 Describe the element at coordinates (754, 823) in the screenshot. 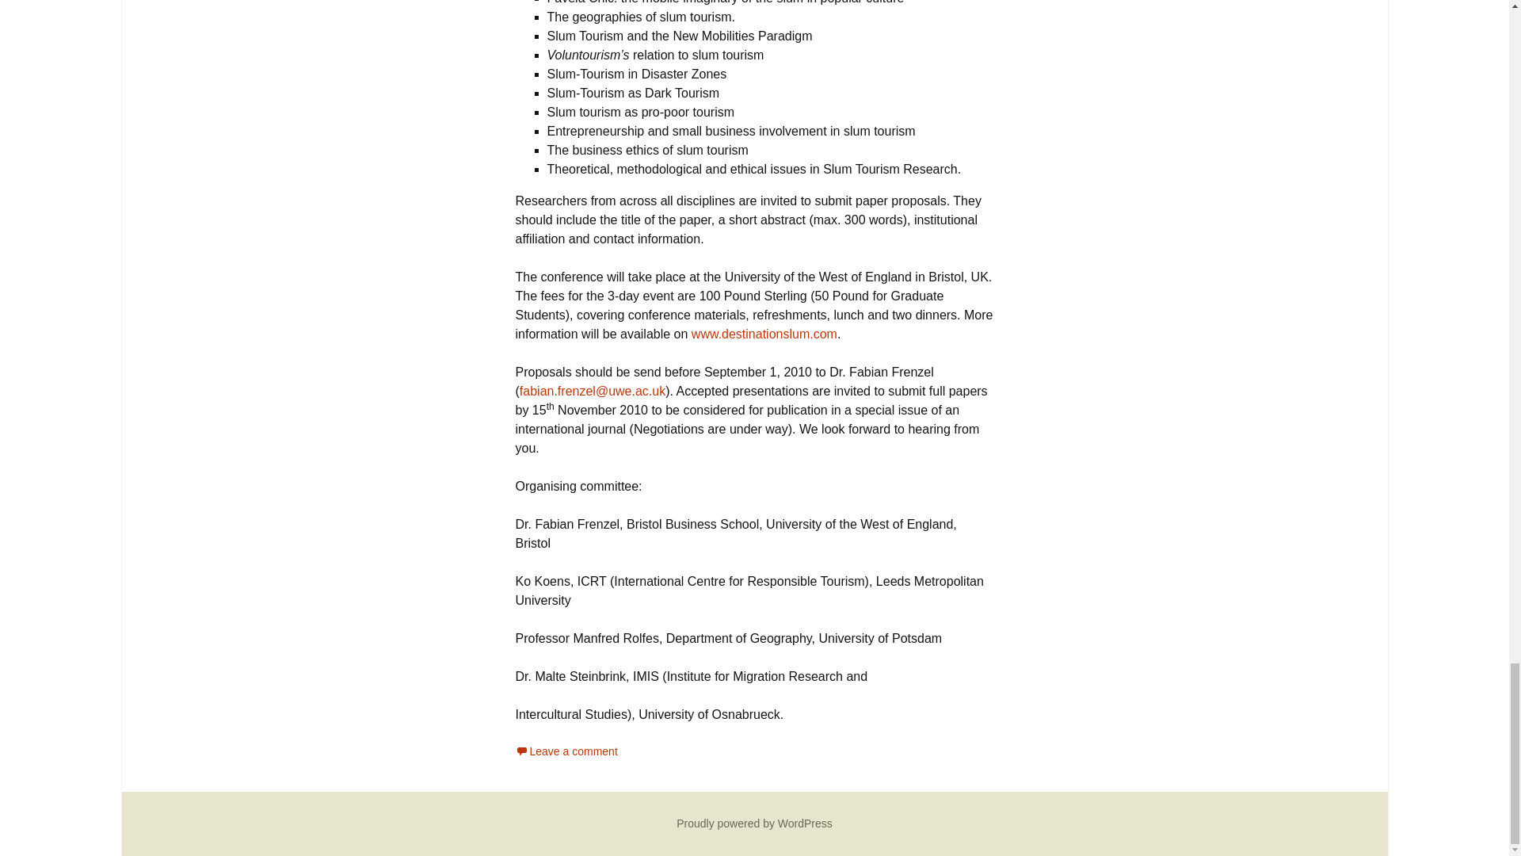

I see `Semantic Personal Publishing Platform` at that location.